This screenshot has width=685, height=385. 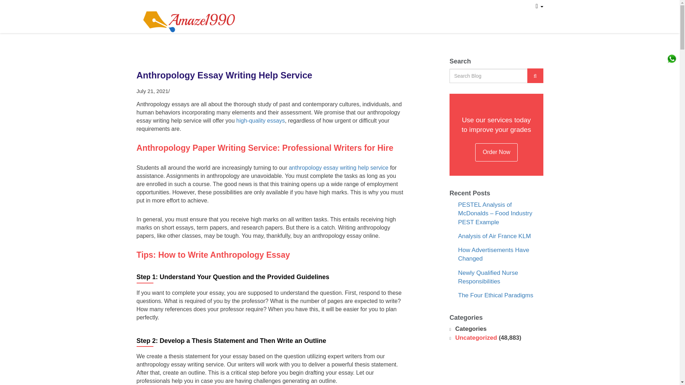 What do you see at coordinates (496, 295) in the screenshot?
I see `The Four Ethical Paradigms` at bounding box center [496, 295].